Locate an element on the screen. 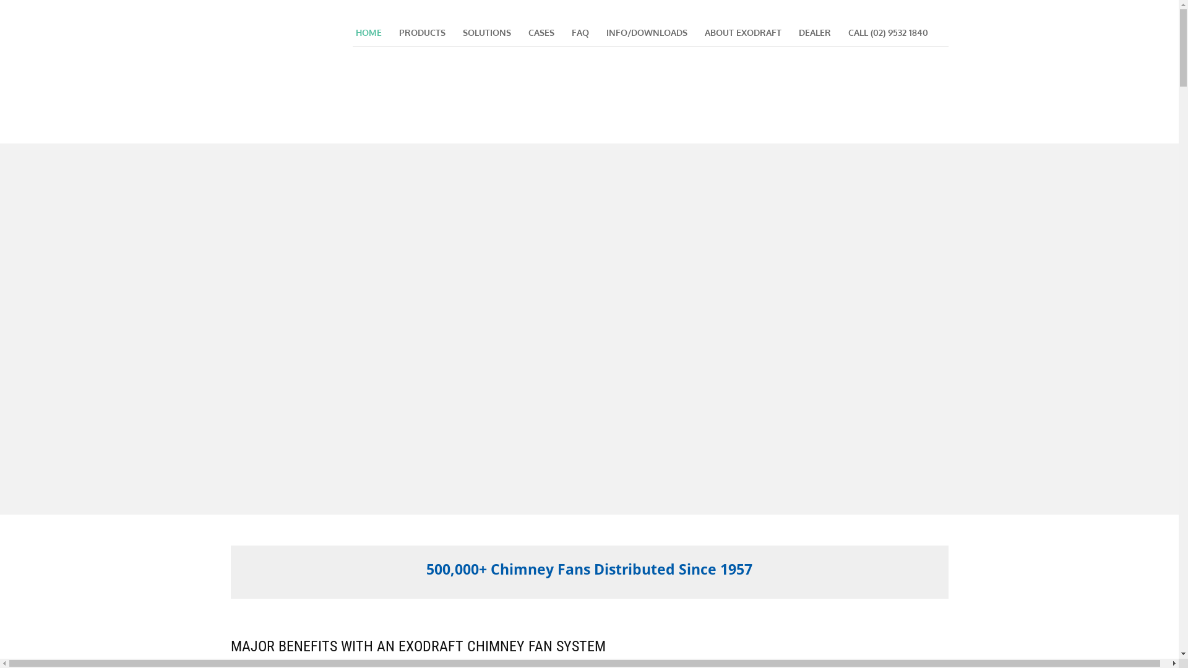  CASES is located at coordinates (541, 33).